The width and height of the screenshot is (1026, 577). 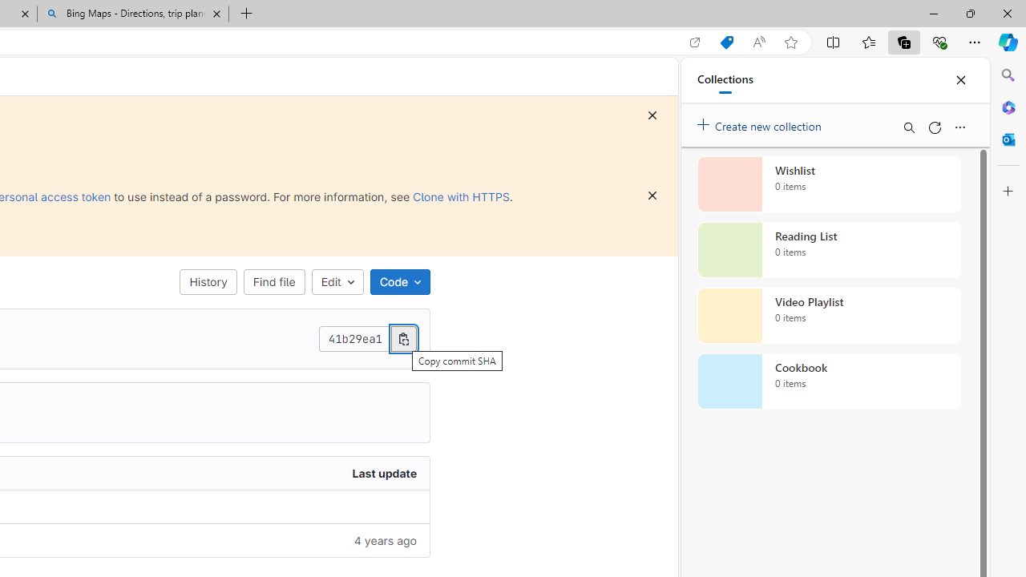 I want to click on 4 years ago, so click(x=232, y=540).